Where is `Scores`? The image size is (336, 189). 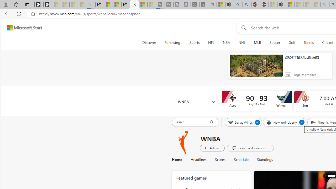
Scores is located at coordinates (220, 160).